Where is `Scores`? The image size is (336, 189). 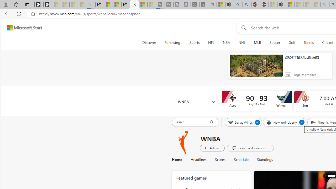
Scores is located at coordinates (220, 160).